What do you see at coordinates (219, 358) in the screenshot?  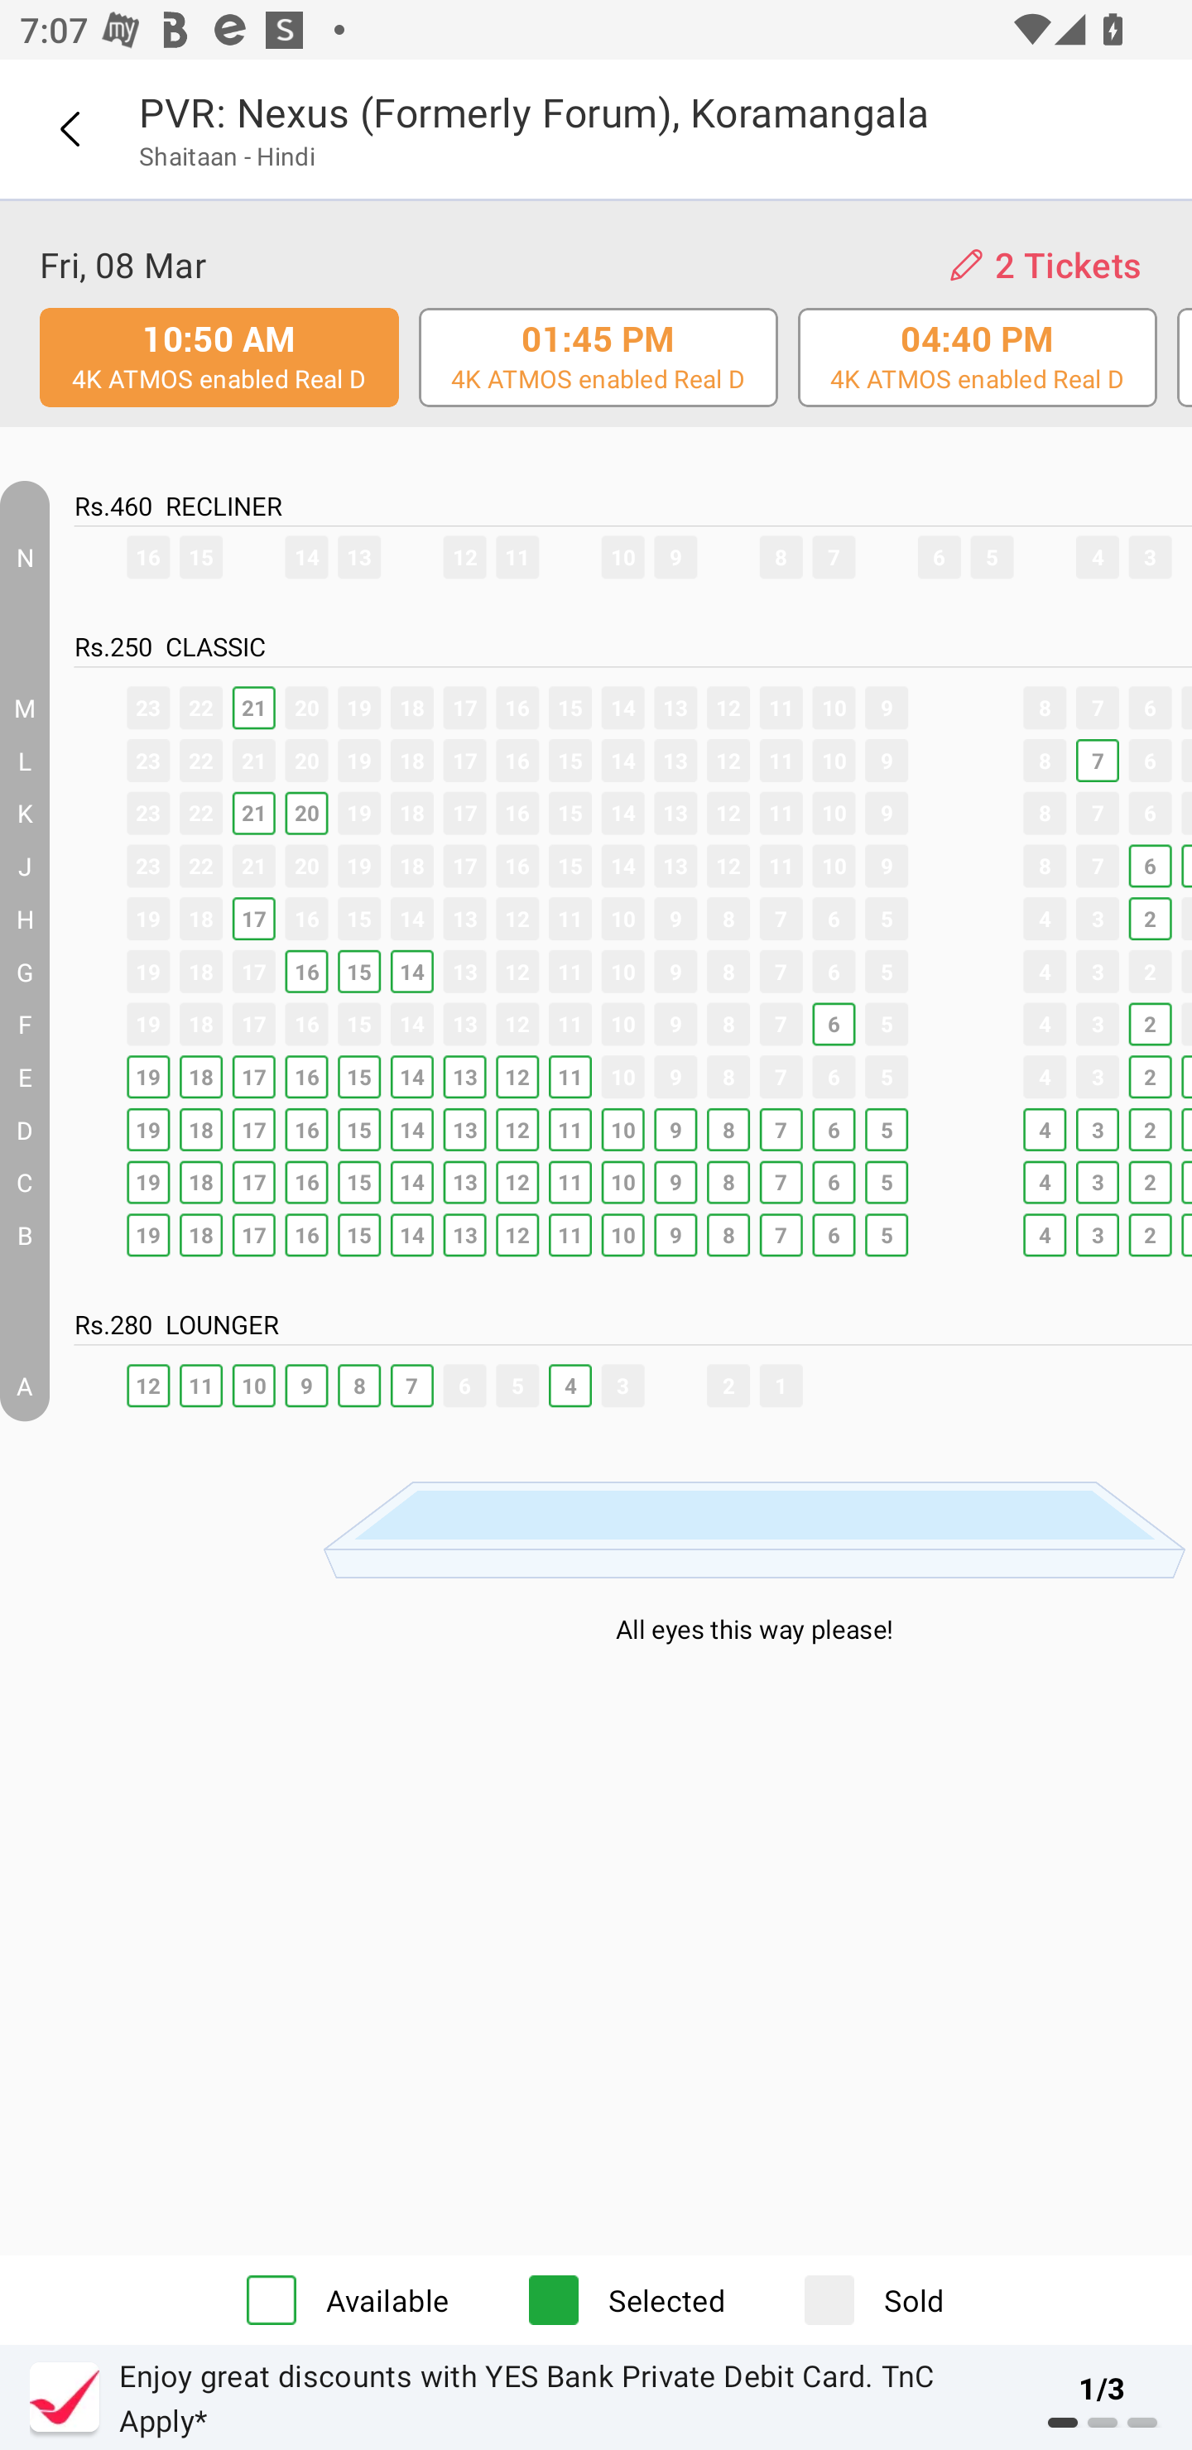 I see `10:50 AM 4K ATMOS enabled Real D` at bounding box center [219, 358].